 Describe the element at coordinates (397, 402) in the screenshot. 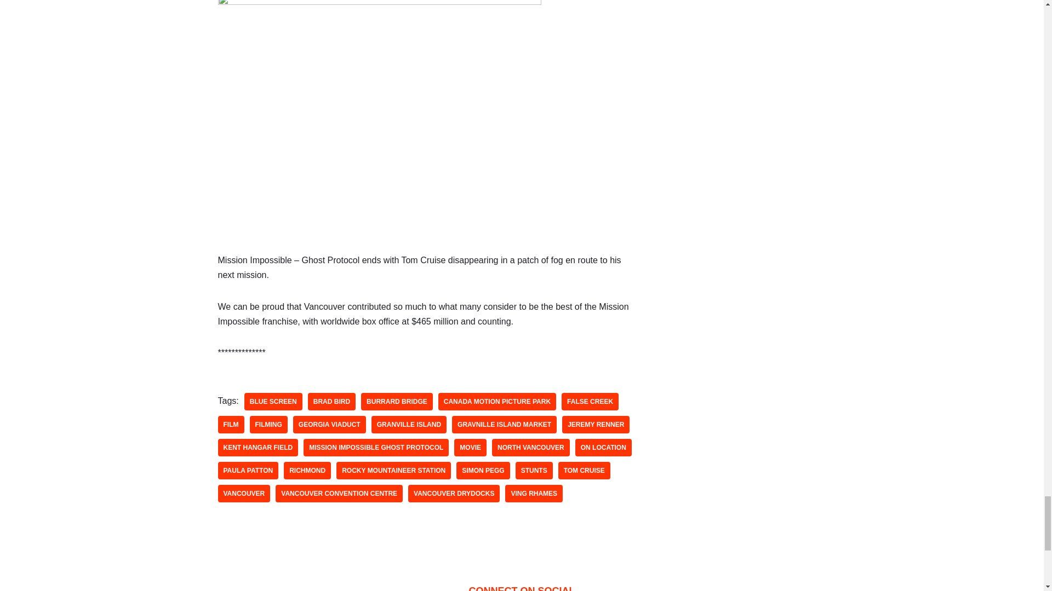

I see `Burrard Bridge` at that location.